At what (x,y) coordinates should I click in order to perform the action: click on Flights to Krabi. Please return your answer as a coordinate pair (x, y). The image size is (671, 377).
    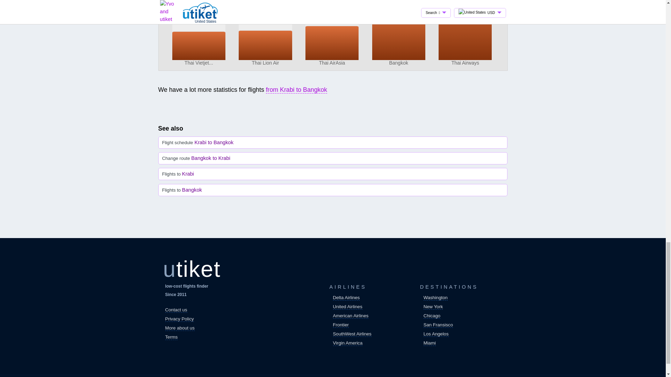
    Looking at the image, I should click on (333, 174).